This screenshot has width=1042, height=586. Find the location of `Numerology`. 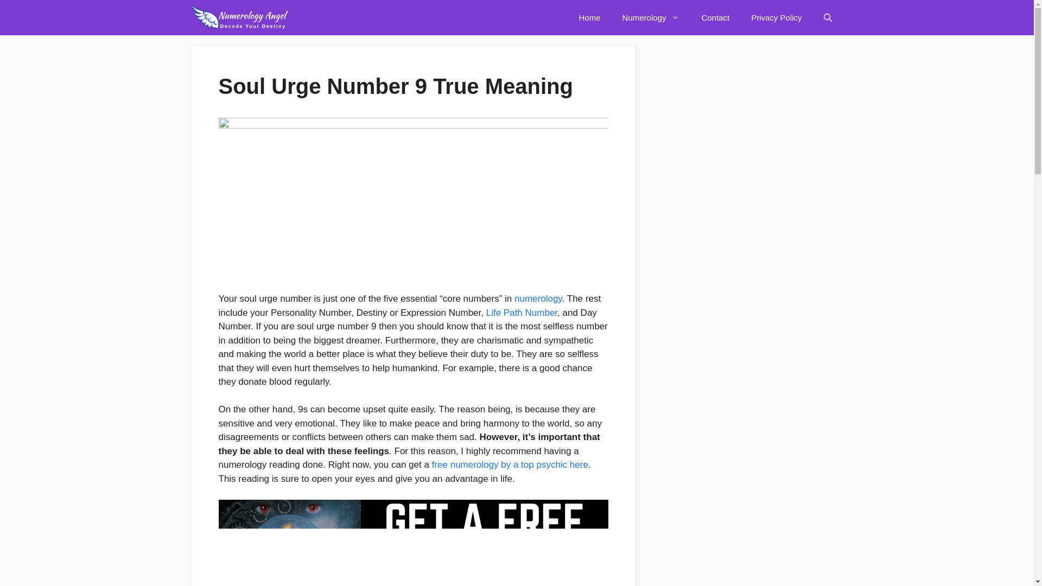

Numerology is located at coordinates (651, 17).